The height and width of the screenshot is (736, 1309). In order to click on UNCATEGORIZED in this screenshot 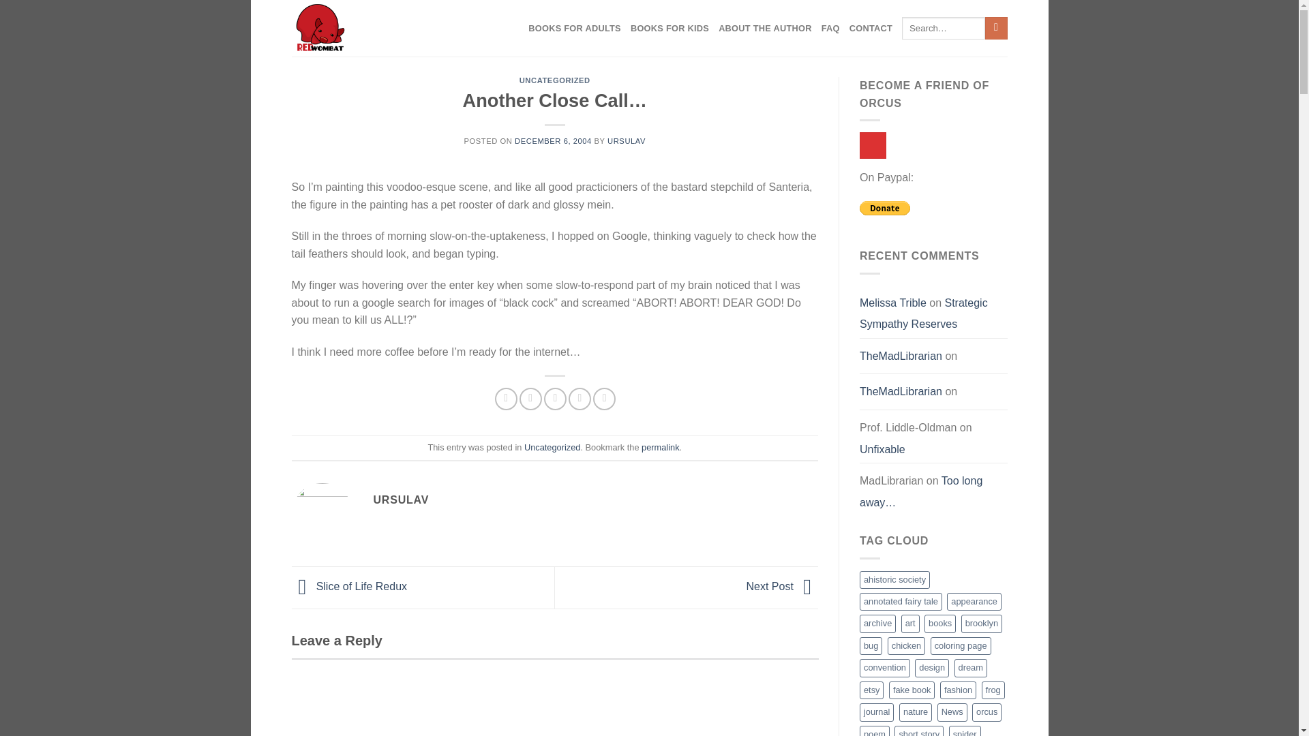, I will do `click(555, 80)`.